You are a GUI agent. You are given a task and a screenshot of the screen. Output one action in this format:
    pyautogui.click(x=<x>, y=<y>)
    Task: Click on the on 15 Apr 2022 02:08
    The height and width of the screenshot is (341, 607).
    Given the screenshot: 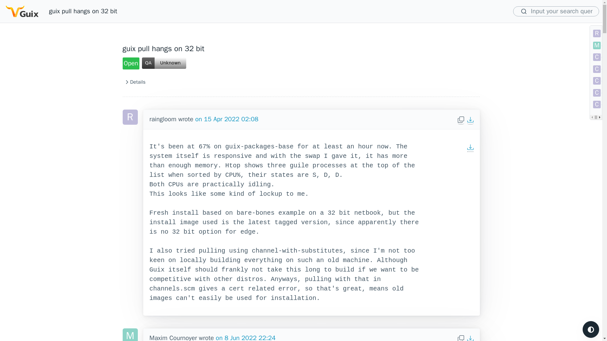 What is the action you would take?
    pyautogui.click(x=226, y=119)
    